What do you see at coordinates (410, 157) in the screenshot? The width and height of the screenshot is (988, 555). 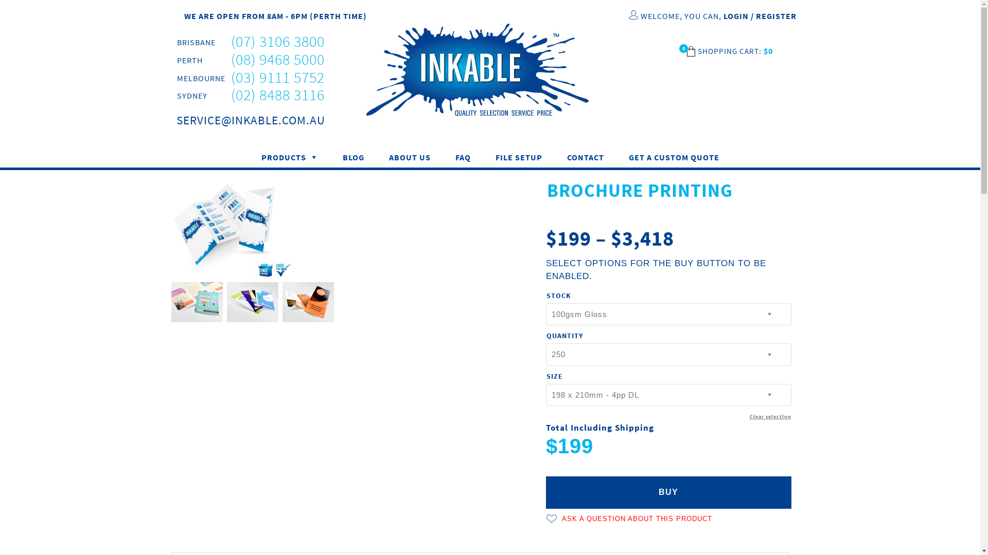 I see `ABOUT US` at bounding box center [410, 157].